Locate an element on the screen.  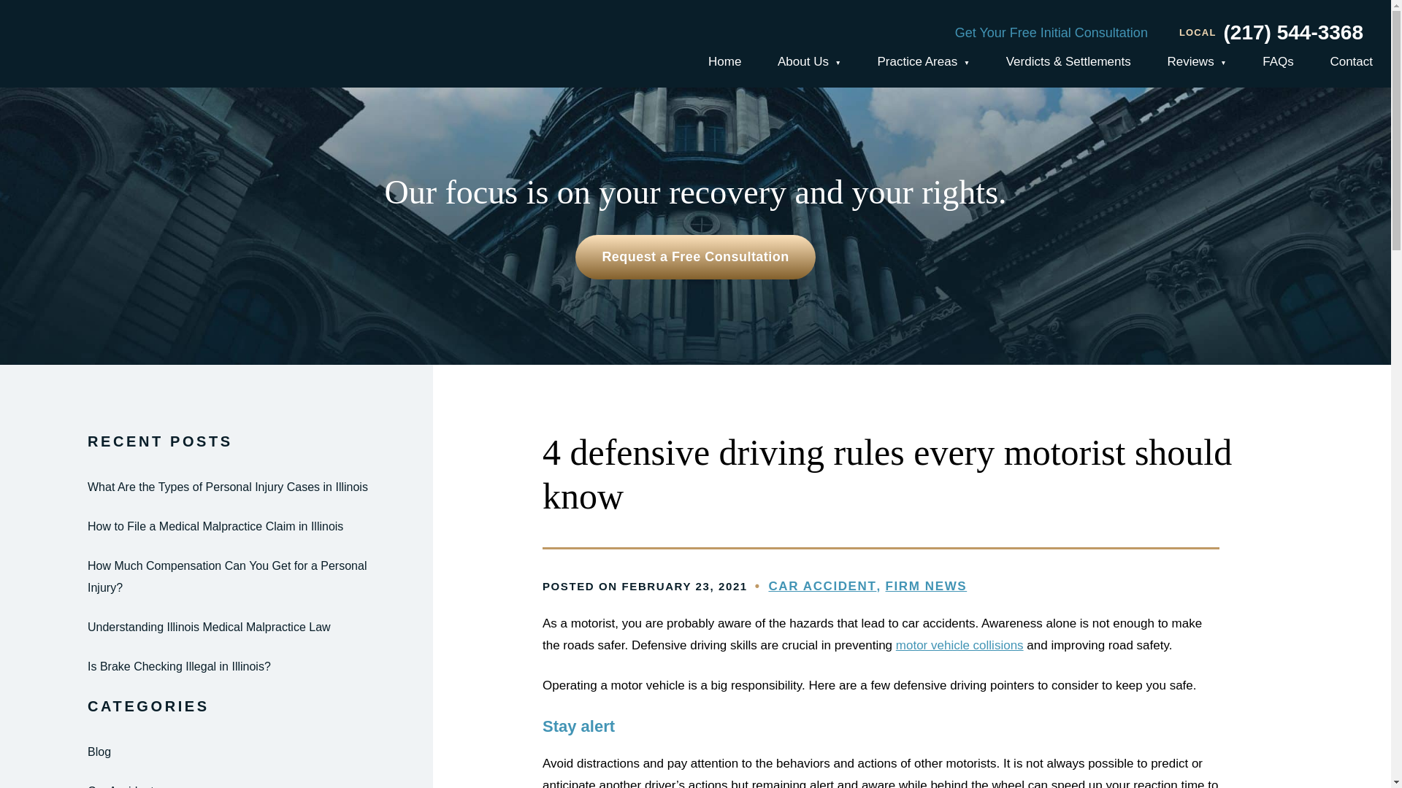
How to File a Medical Malpractice Claim in Illinois is located at coordinates (216, 527).